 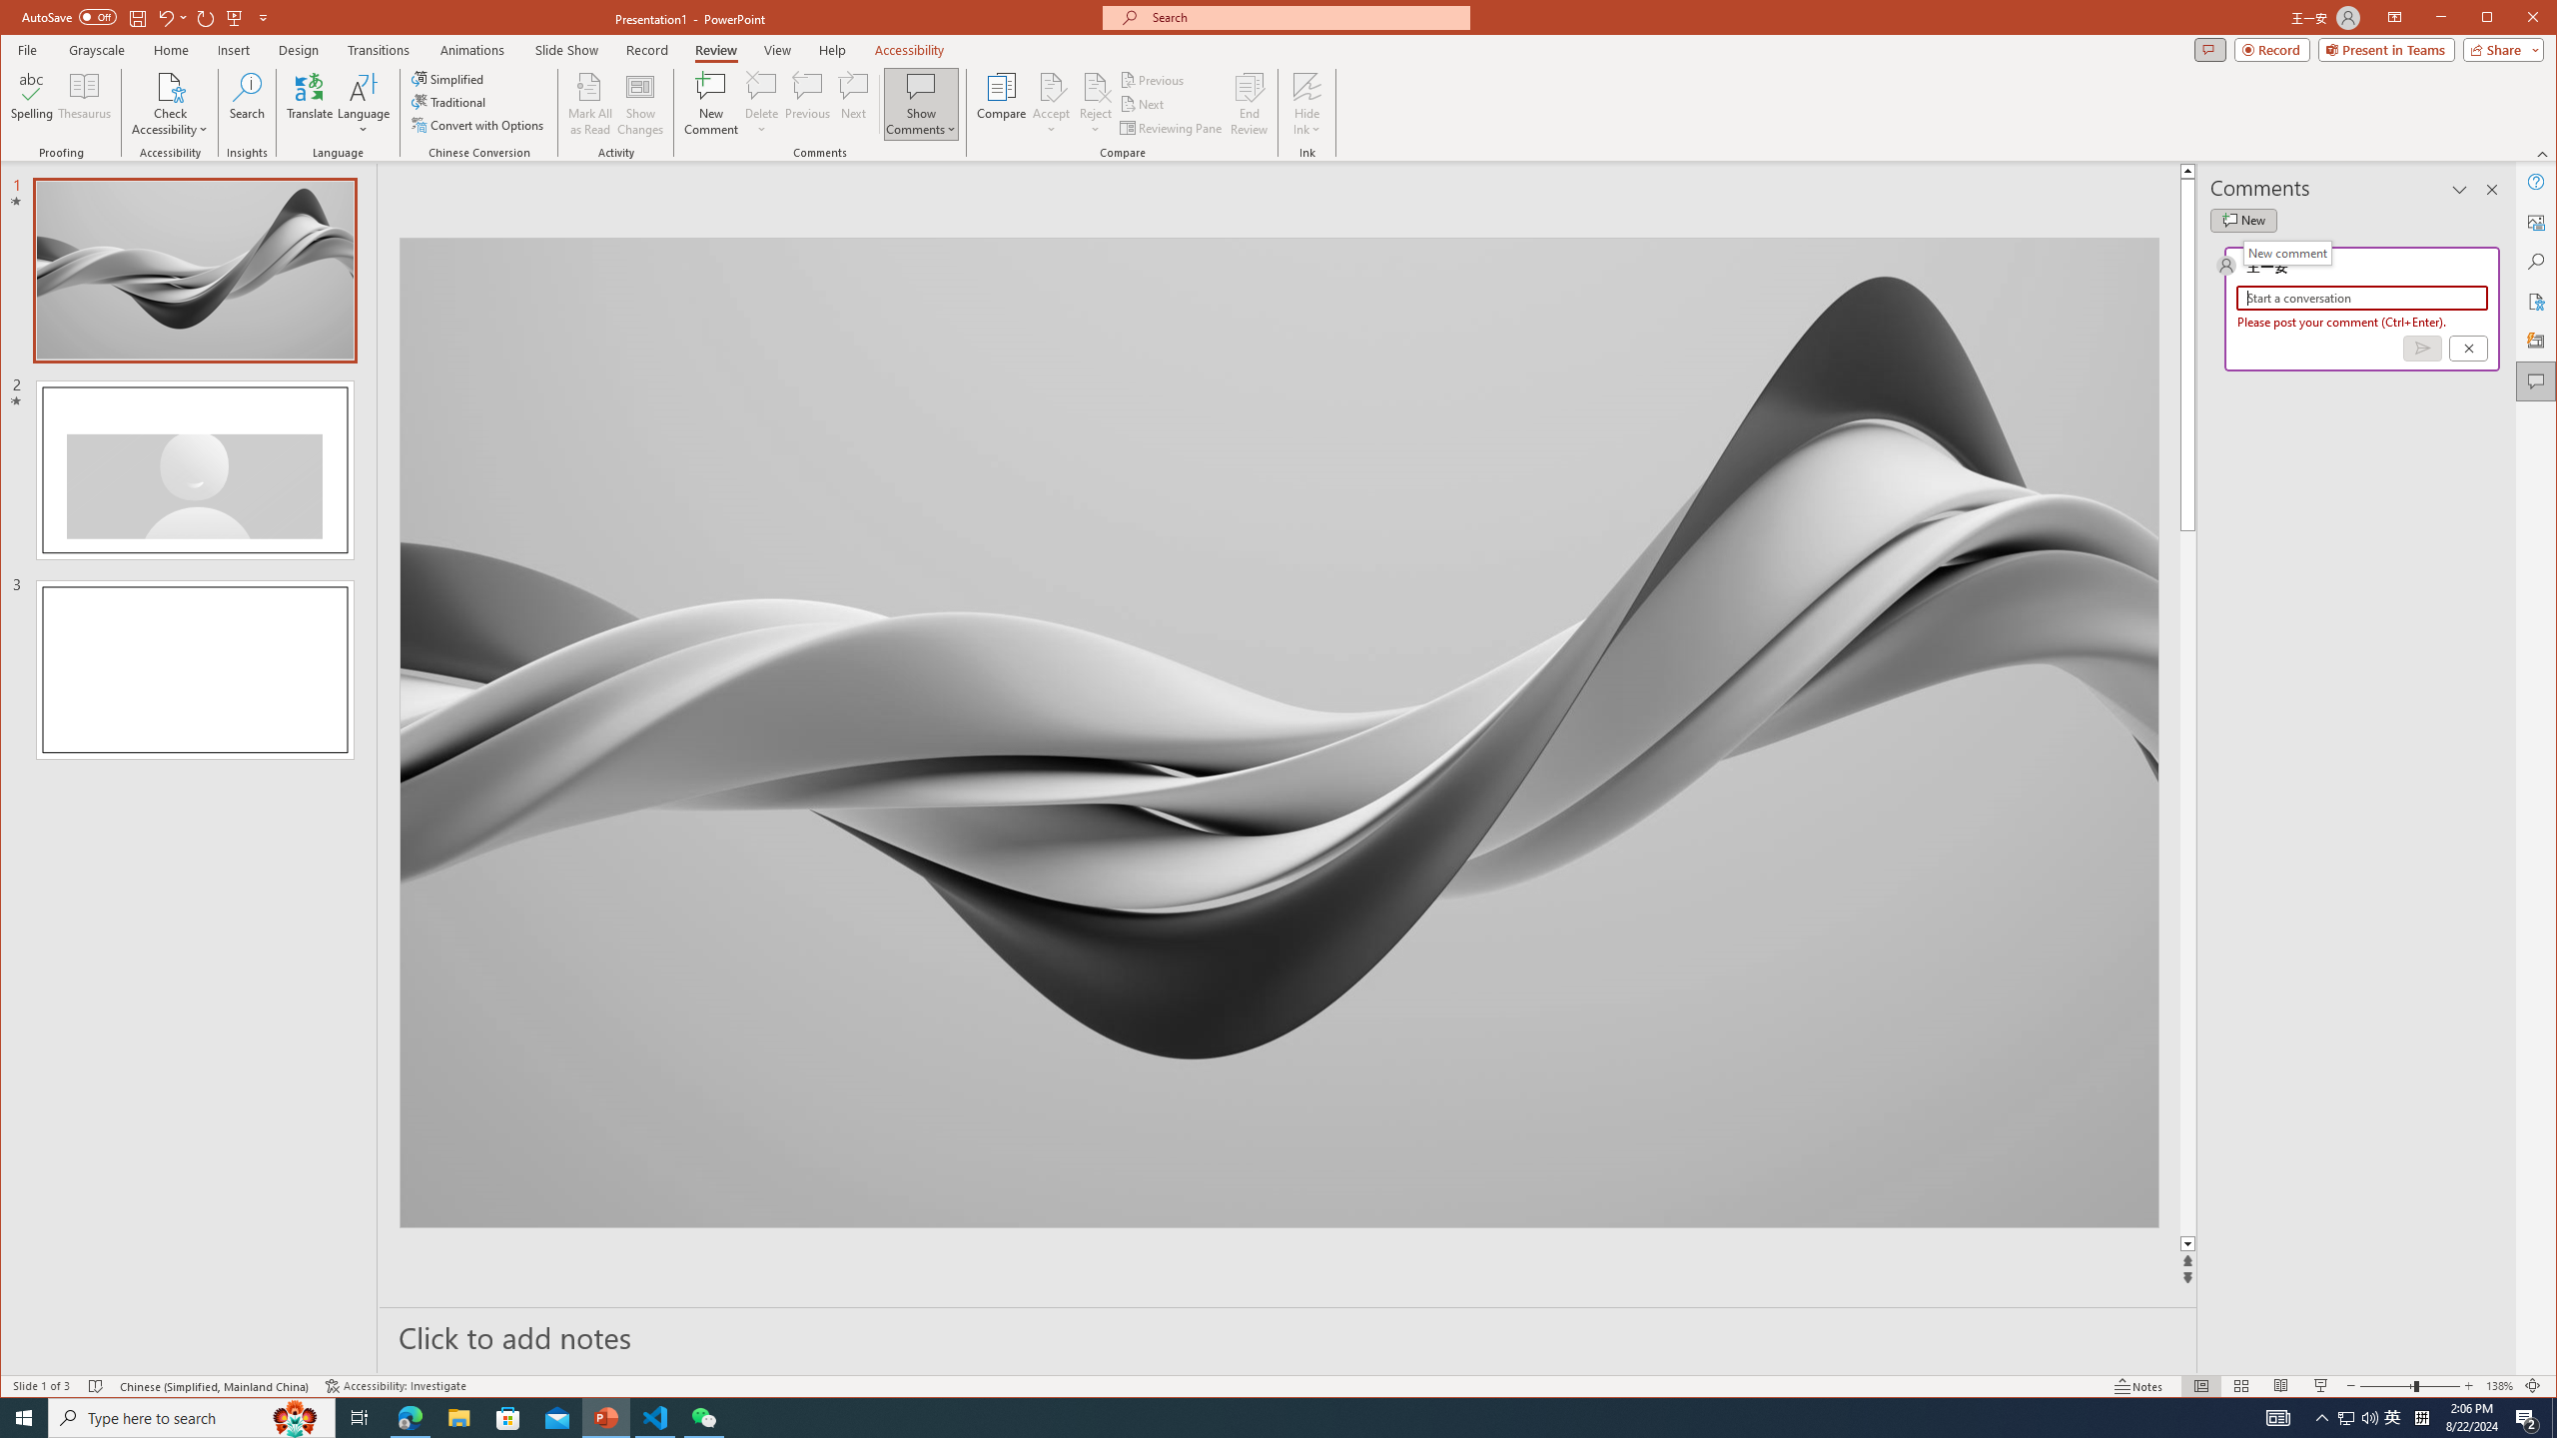 What do you see at coordinates (646, 50) in the screenshot?
I see `Record` at bounding box center [646, 50].